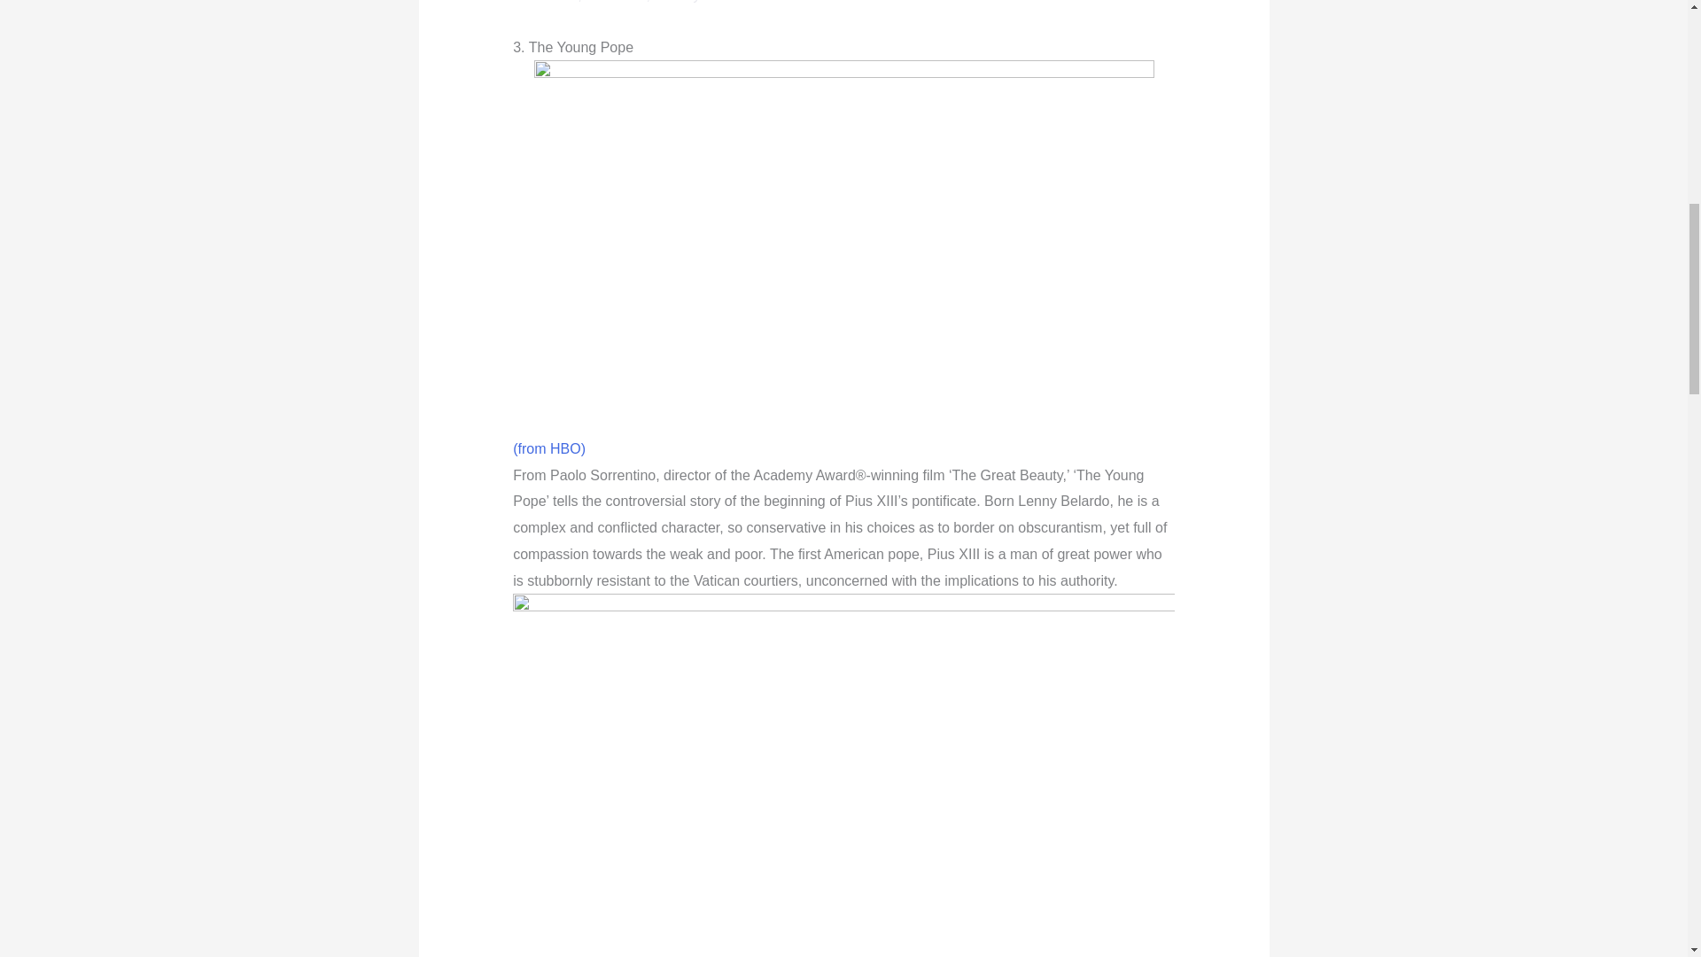 The height and width of the screenshot is (957, 1701). Describe the element at coordinates (744, 2) in the screenshot. I see `View all posts by drewcrowder` at that location.